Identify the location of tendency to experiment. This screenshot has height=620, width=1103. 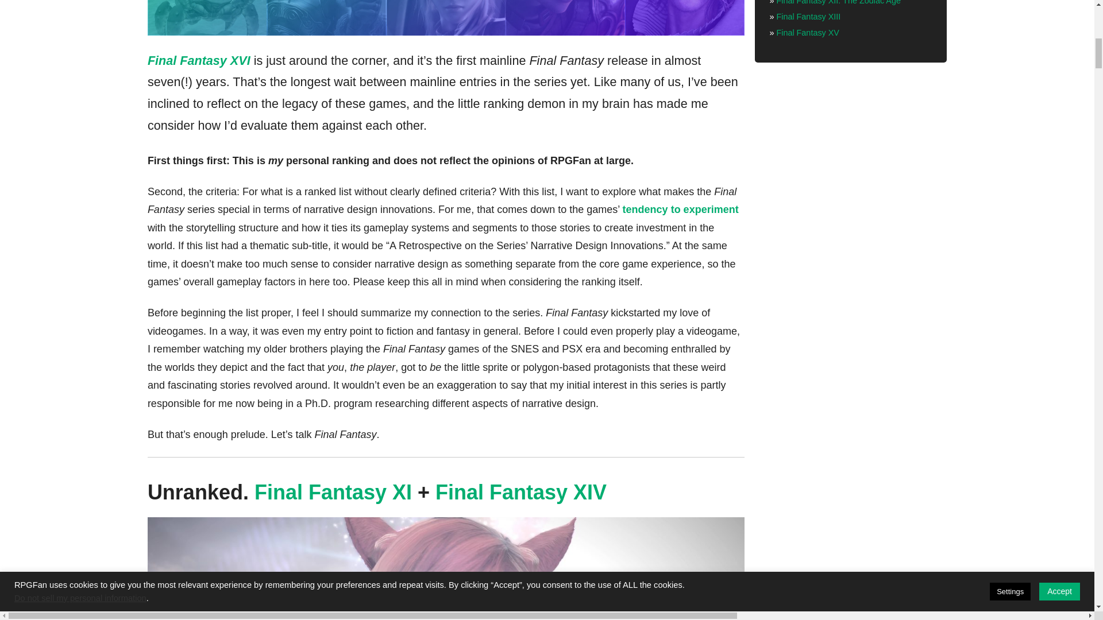
(681, 209).